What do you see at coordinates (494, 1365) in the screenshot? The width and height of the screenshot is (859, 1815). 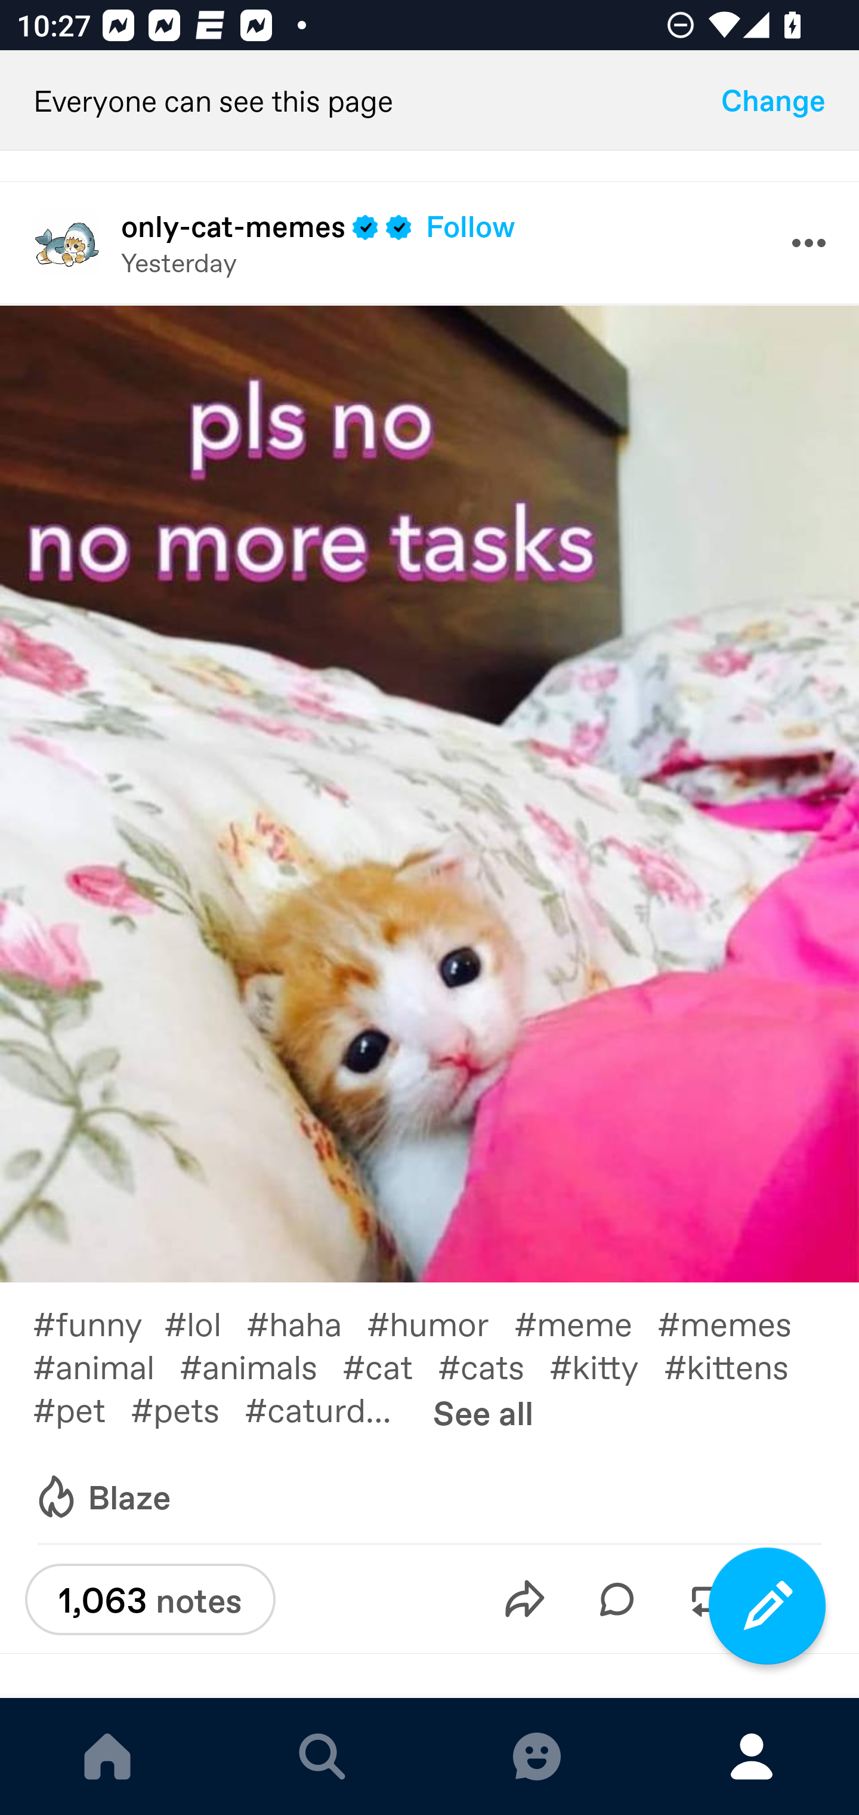 I see `#cats` at bounding box center [494, 1365].